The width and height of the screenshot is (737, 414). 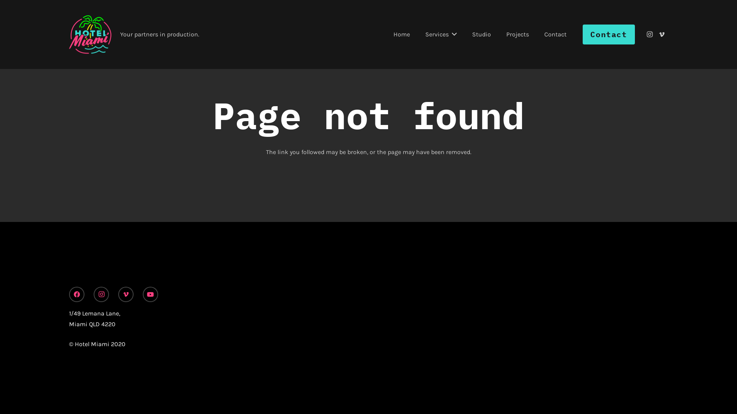 What do you see at coordinates (441, 34) in the screenshot?
I see `Services` at bounding box center [441, 34].